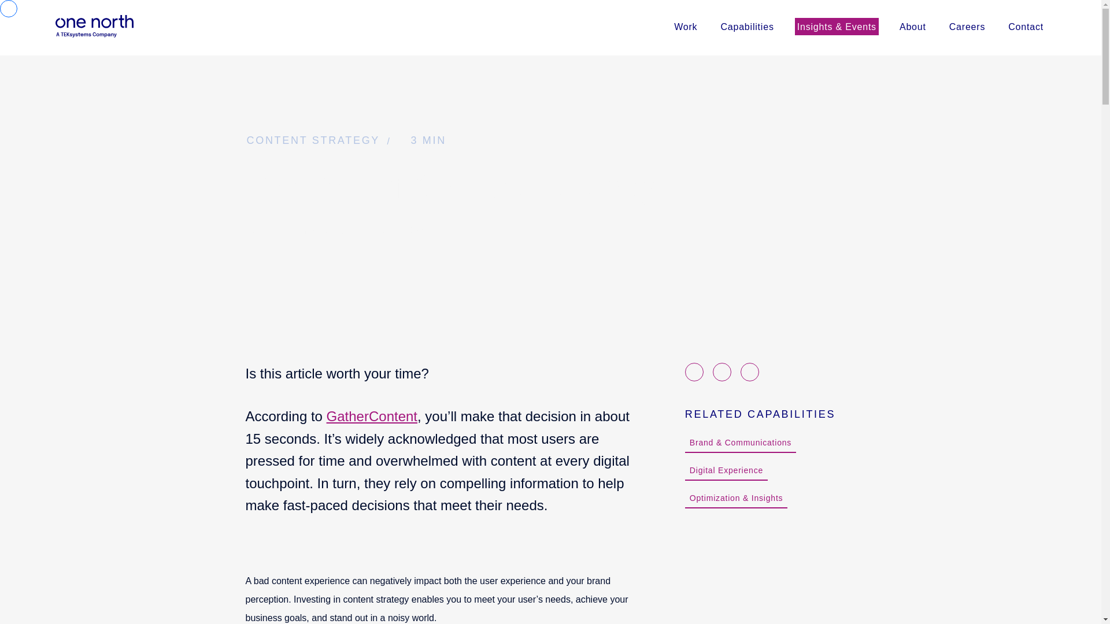 This screenshot has height=624, width=1110. Describe the element at coordinates (685, 26) in the screenshot. I see `Skip to content` at that location.